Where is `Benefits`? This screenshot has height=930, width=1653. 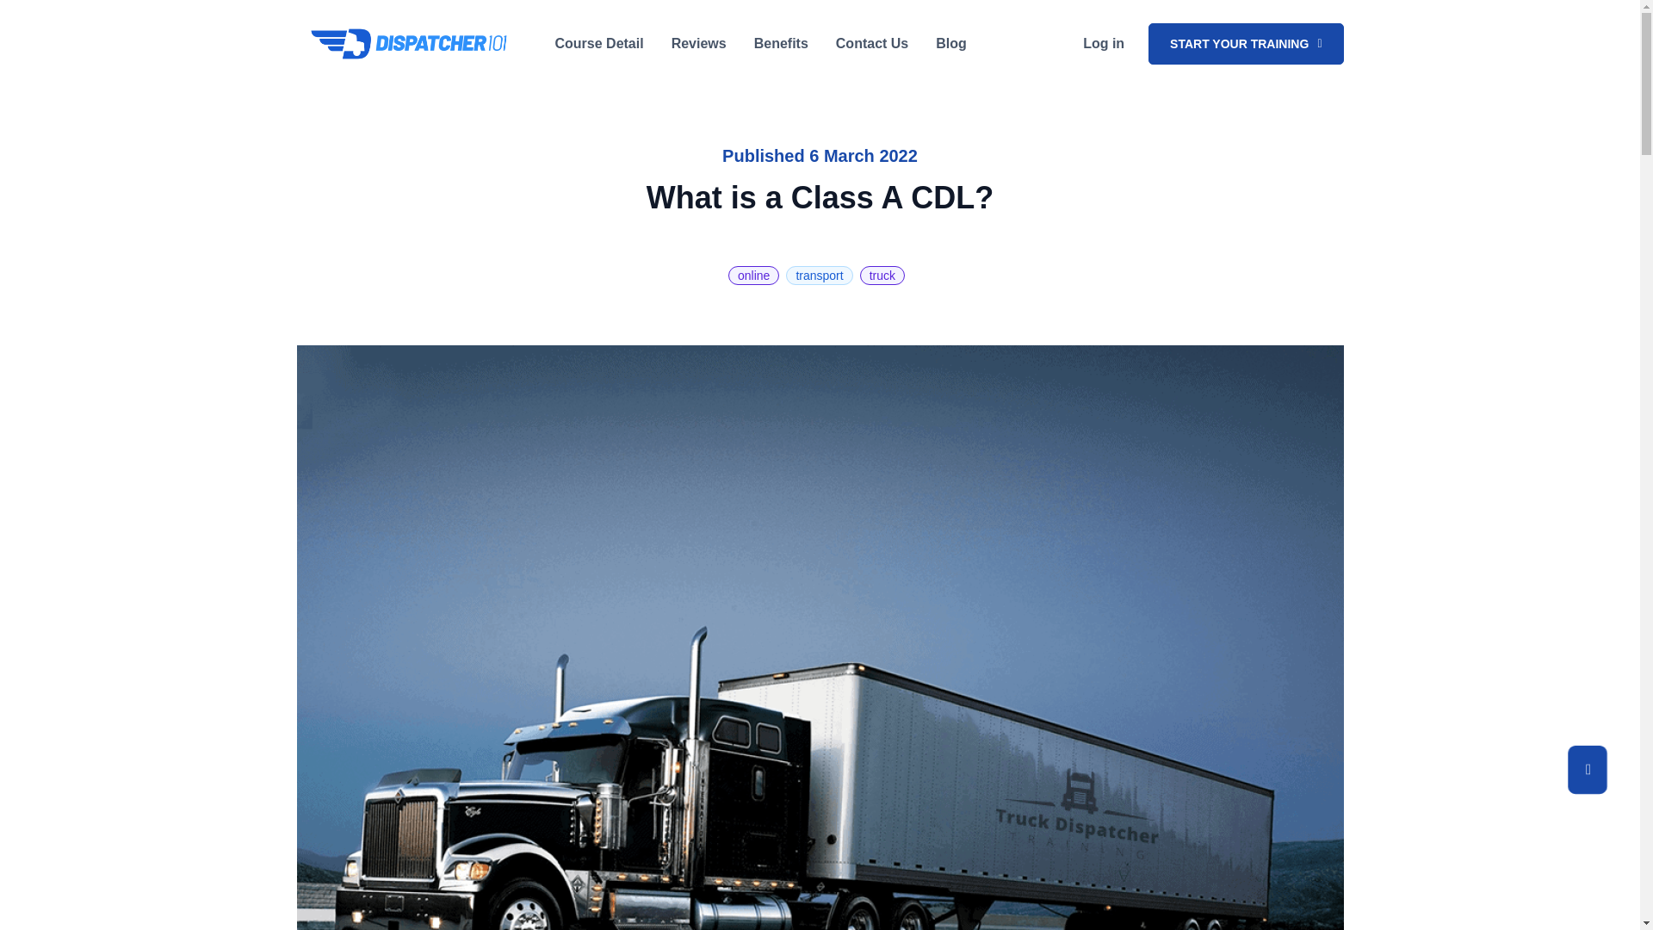 Benefits is located at coordinates (781, 43).